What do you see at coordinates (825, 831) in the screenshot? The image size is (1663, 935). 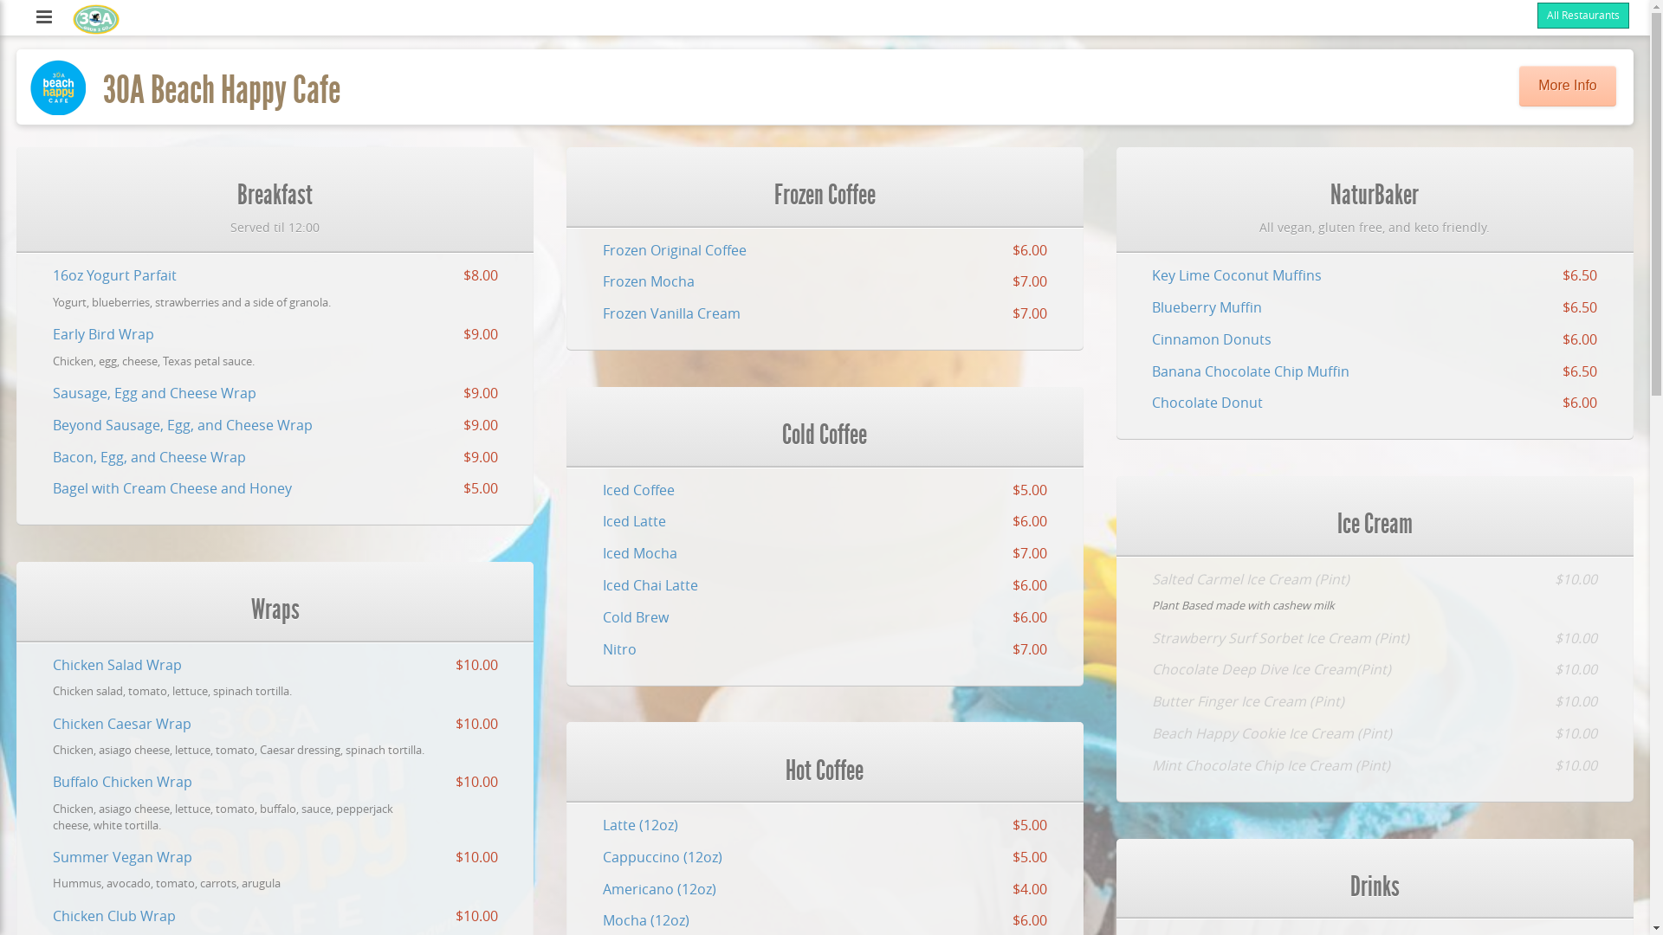 I see `Latte (12oz)
$5.00` at bounding box center [825, 831].